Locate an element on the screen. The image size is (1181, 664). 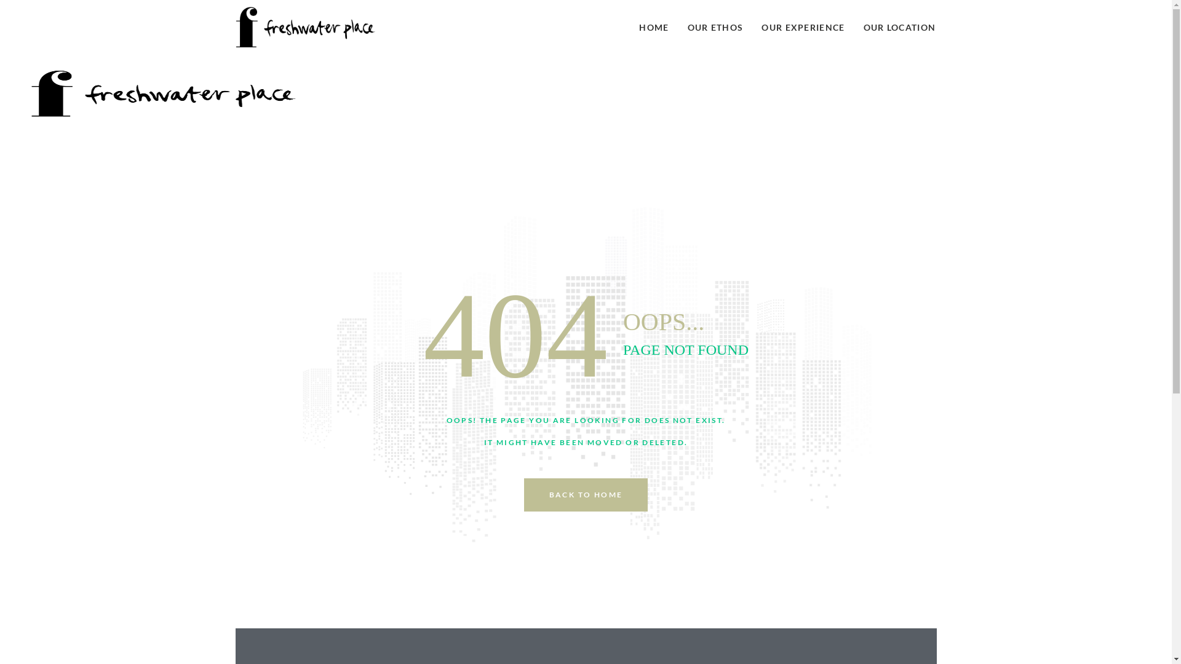
OUR LOCATION is located at coordinates (900, 28).